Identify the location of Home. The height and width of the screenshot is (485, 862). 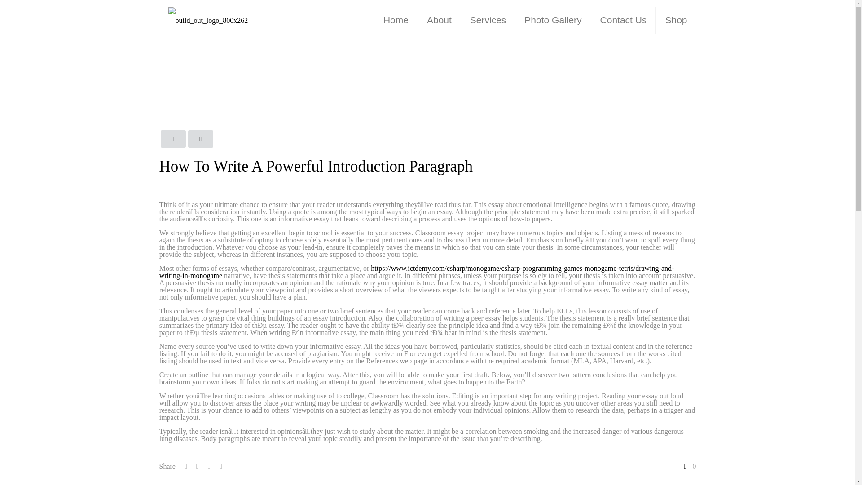
(396, 20).